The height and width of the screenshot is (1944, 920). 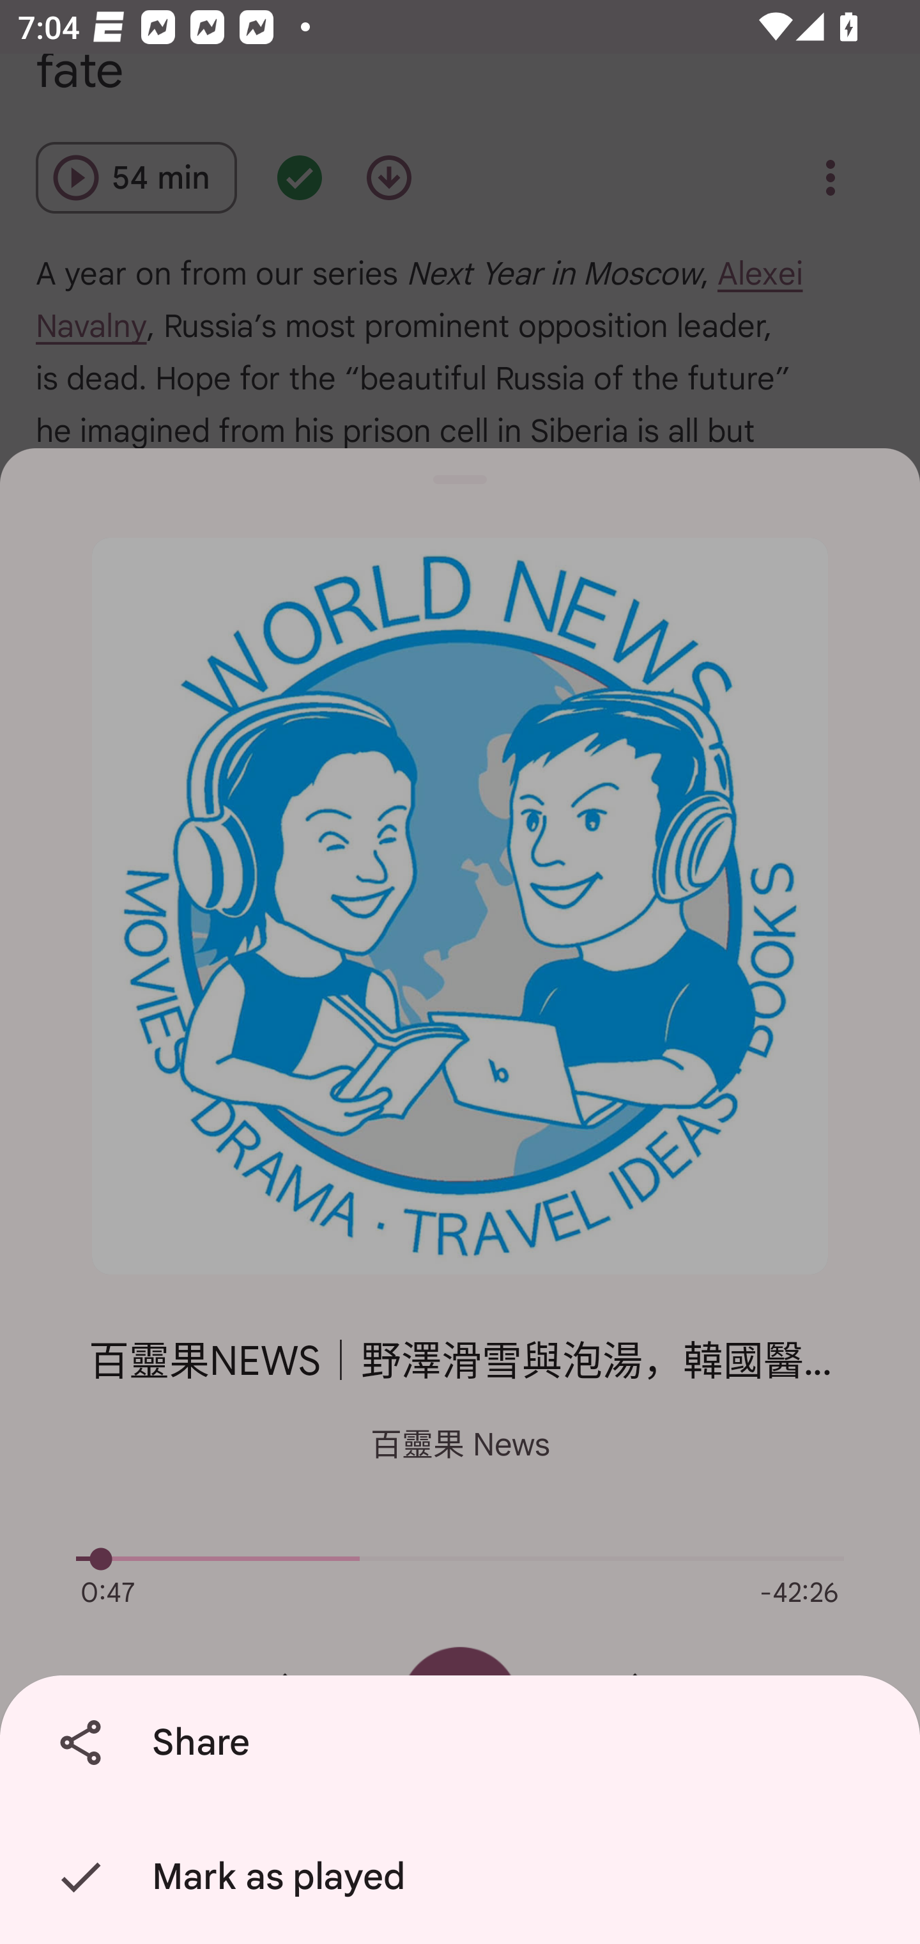 I want to click on Mark as played, so click(x=464, y=1877).